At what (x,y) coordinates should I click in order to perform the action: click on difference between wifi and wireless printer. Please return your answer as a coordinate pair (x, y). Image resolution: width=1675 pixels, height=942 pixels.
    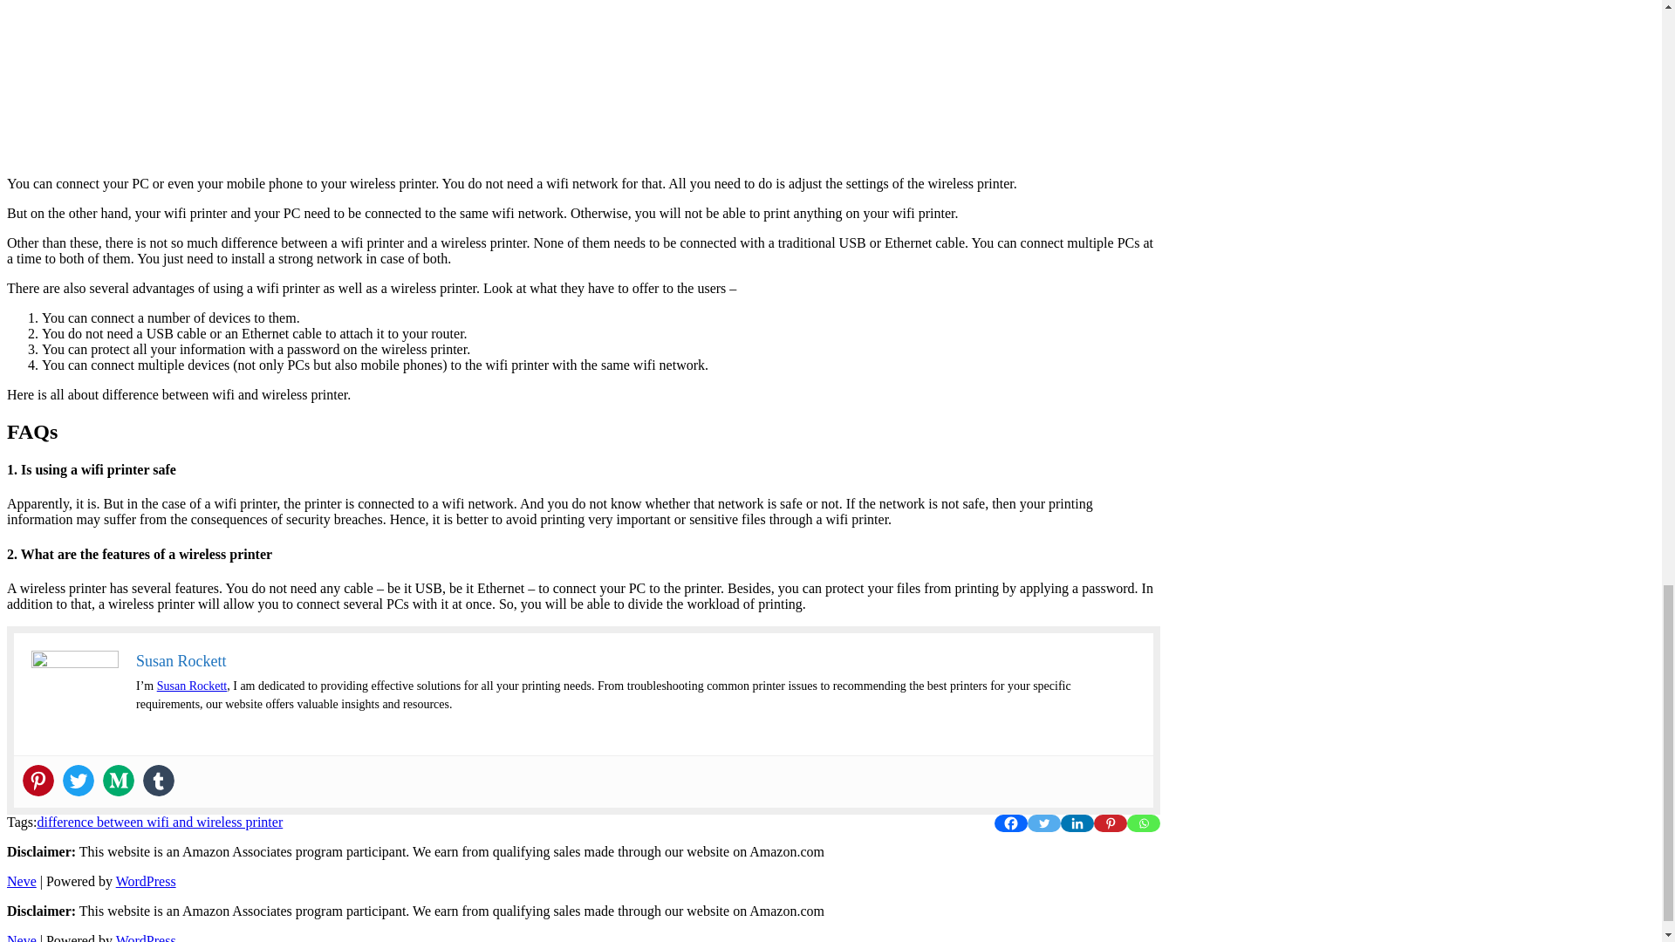
    Looking at the image, I should click on (160, 822).